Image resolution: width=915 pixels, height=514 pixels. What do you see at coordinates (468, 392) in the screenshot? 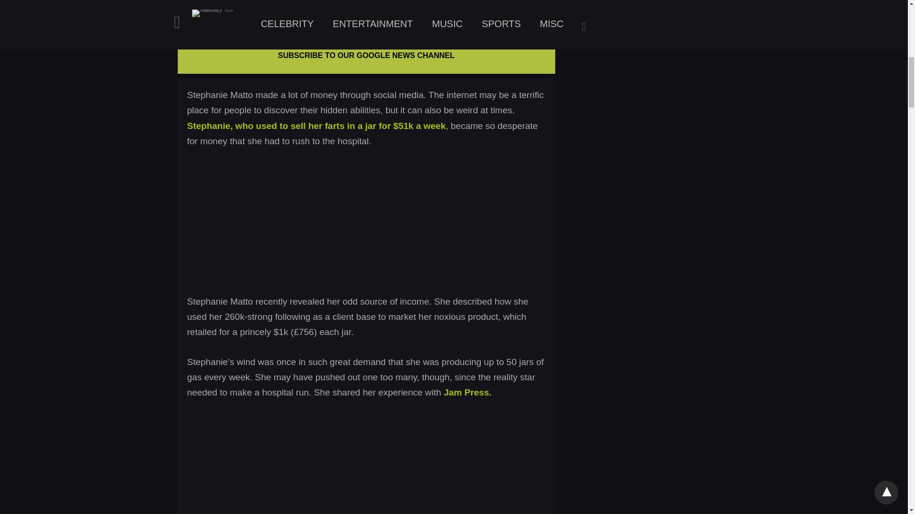
I see `Jam Press.` at bounding box center [468, 392].